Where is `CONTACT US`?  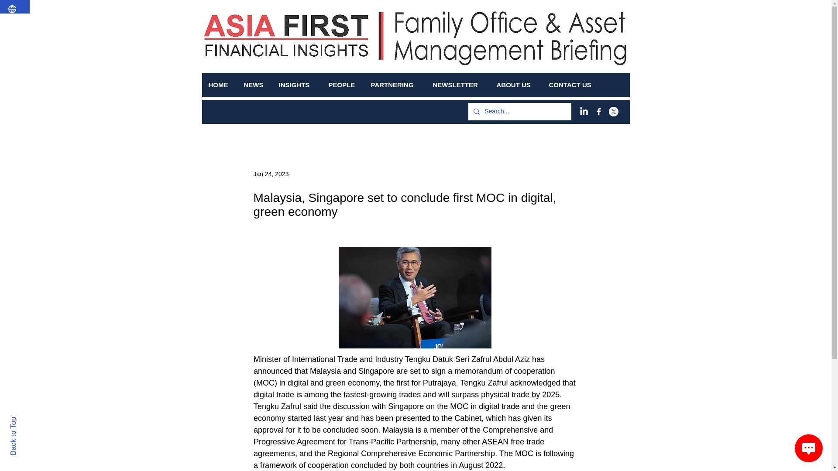 CONTACT US is located at coordinates (573, 85).